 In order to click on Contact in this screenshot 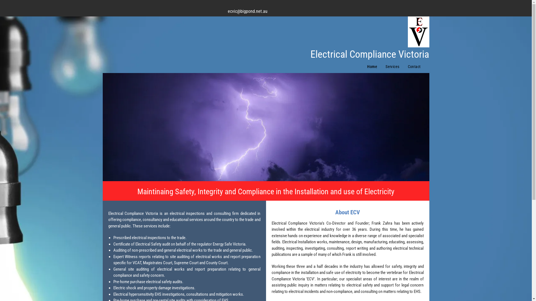, I will do `click(414, 67)`.